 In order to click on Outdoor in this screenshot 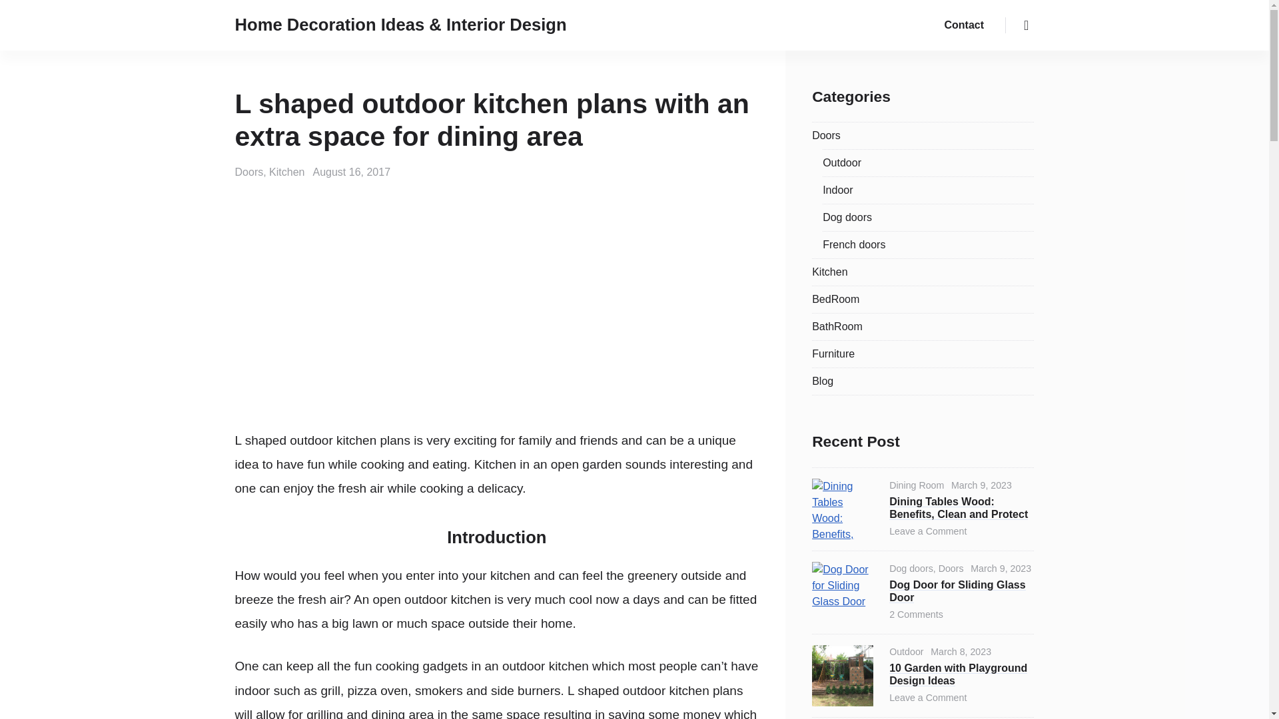, I will do `click(841, 162)`.